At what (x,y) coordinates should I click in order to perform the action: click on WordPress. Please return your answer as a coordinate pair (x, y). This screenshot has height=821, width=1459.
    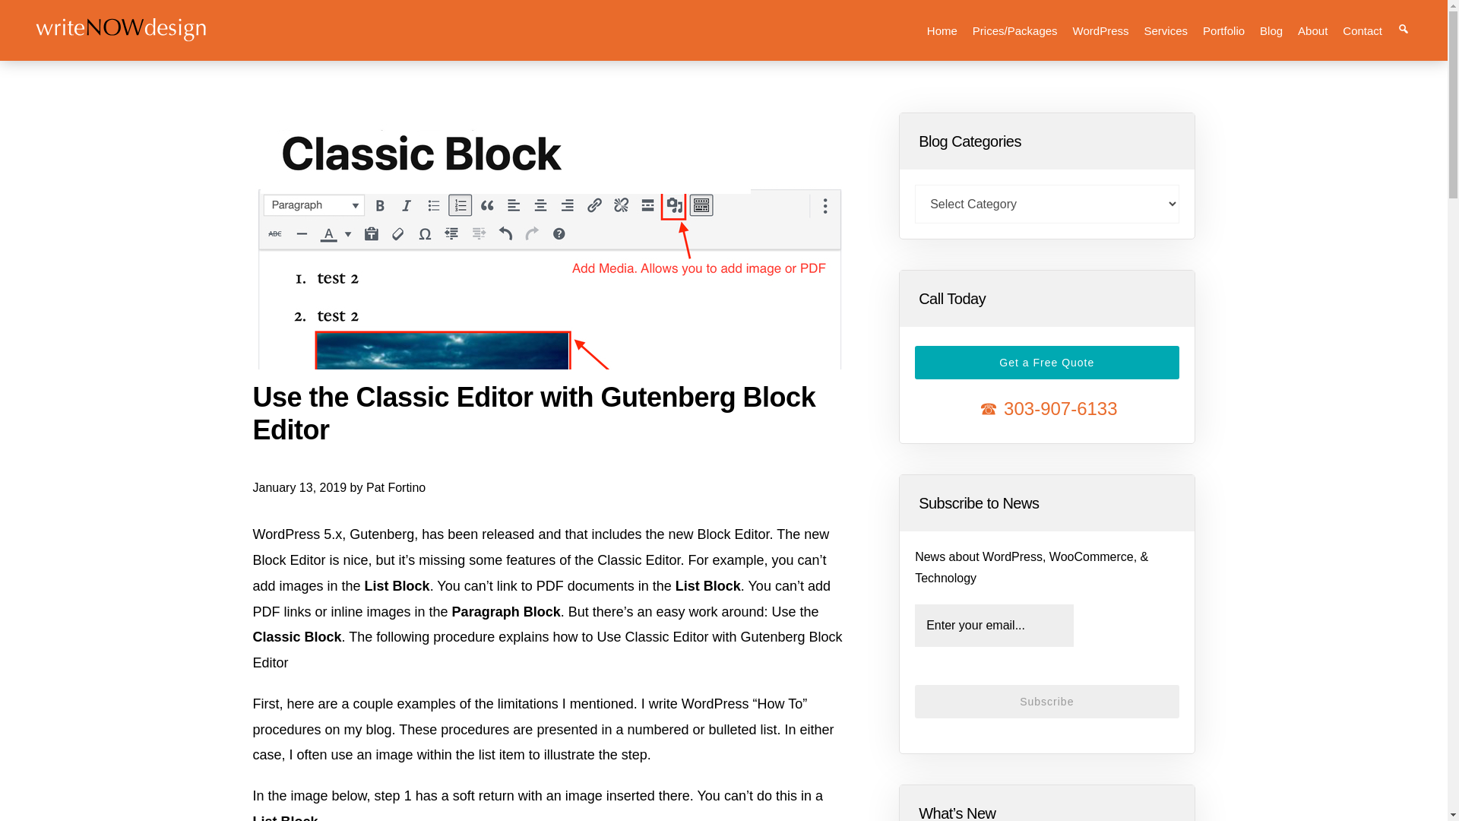
    Looking at the image, I should click on (1100, 30).